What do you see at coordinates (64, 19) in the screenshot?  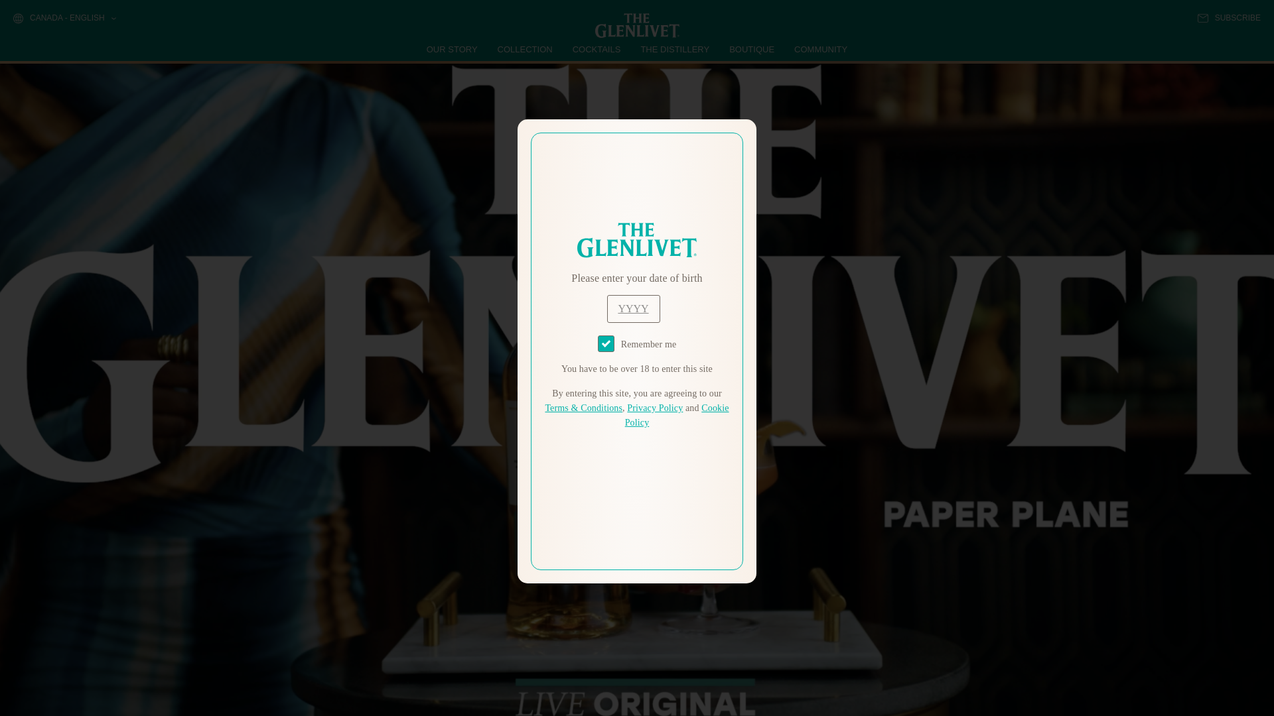 I see `CANADA - ENGLISH` at bounding box center [64, 19].